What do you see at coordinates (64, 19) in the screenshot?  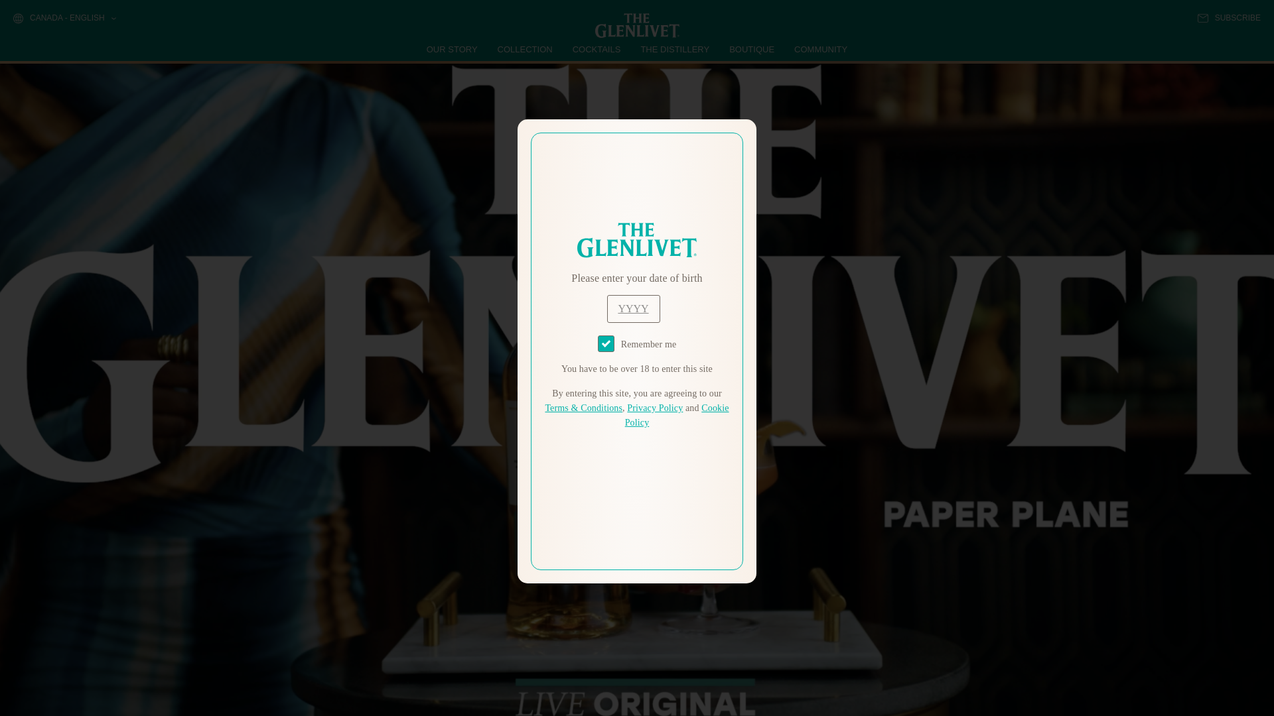 I see `CANADA - ENGLISH` at bounding box center [64, 19].